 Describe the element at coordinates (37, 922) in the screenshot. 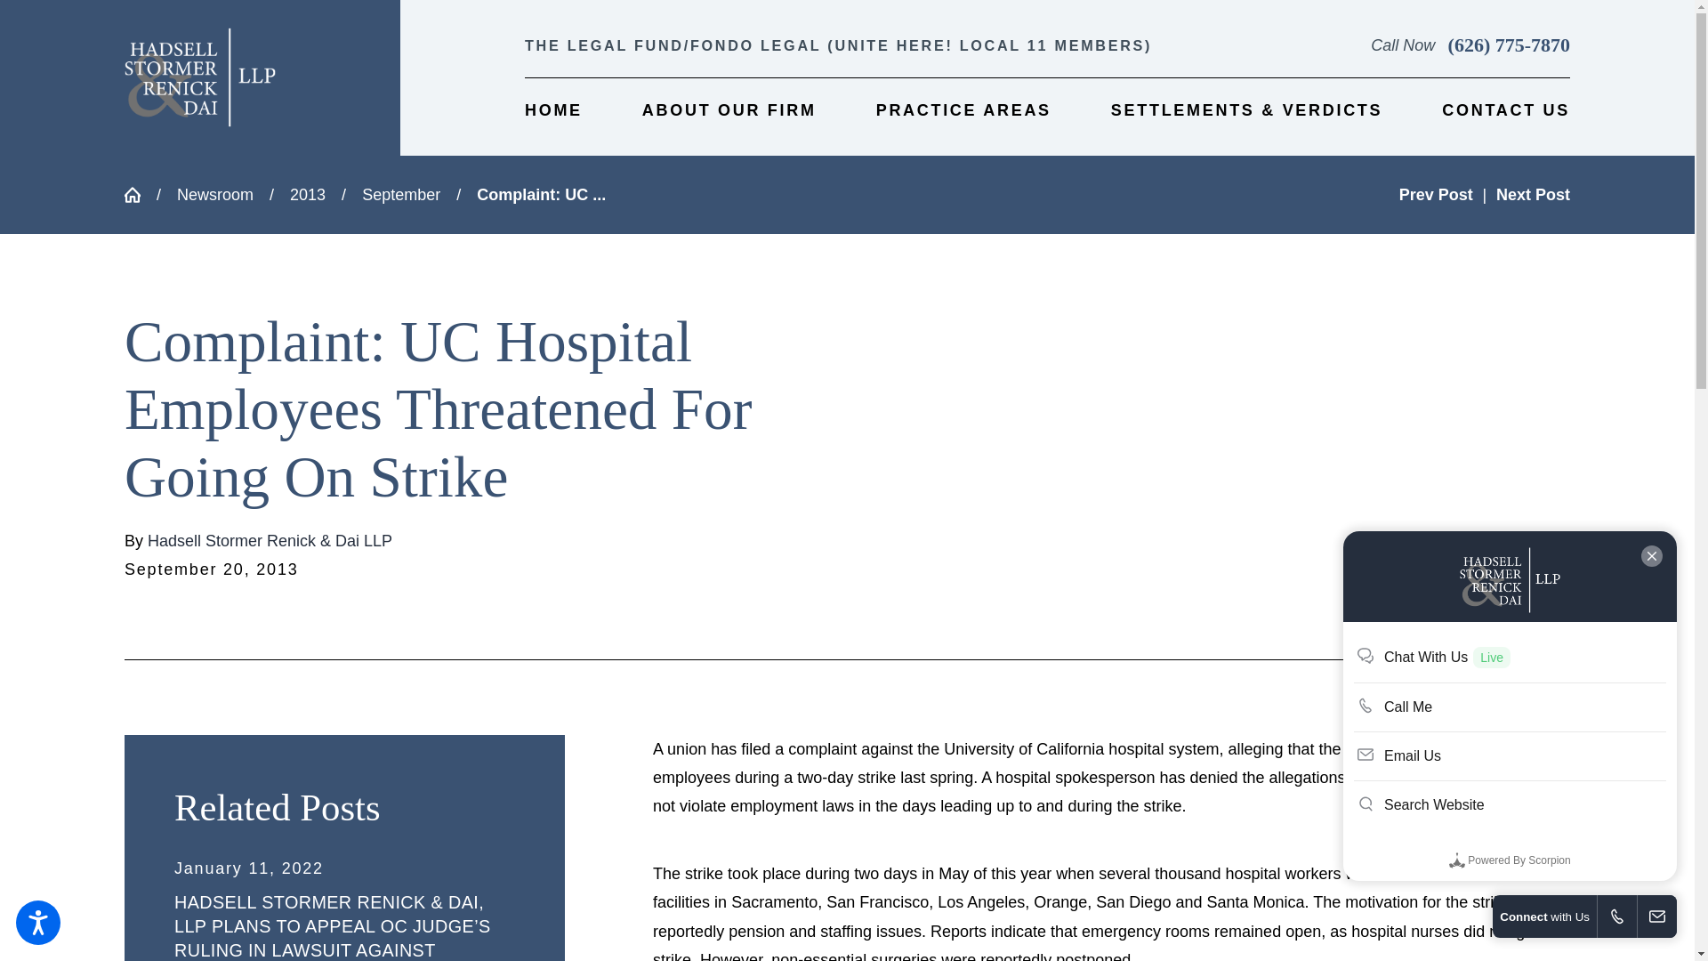

I see `Open the accessibility options menu` at that location.